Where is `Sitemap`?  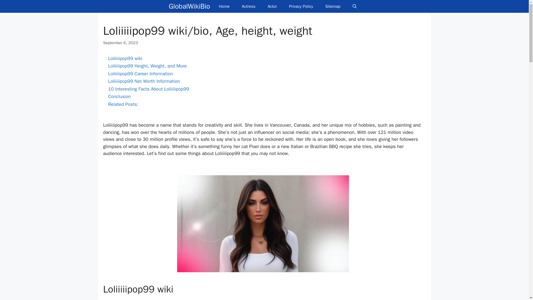 Sitemap is located at coordinates (333, 6).